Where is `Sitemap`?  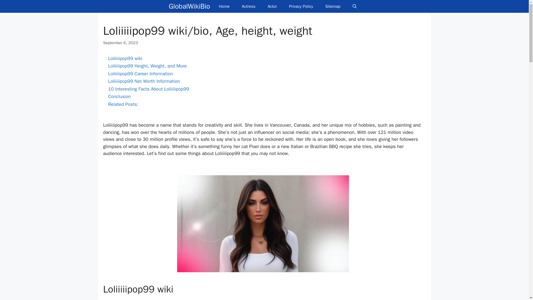 Sitemap is located at coordinates (333, 6).